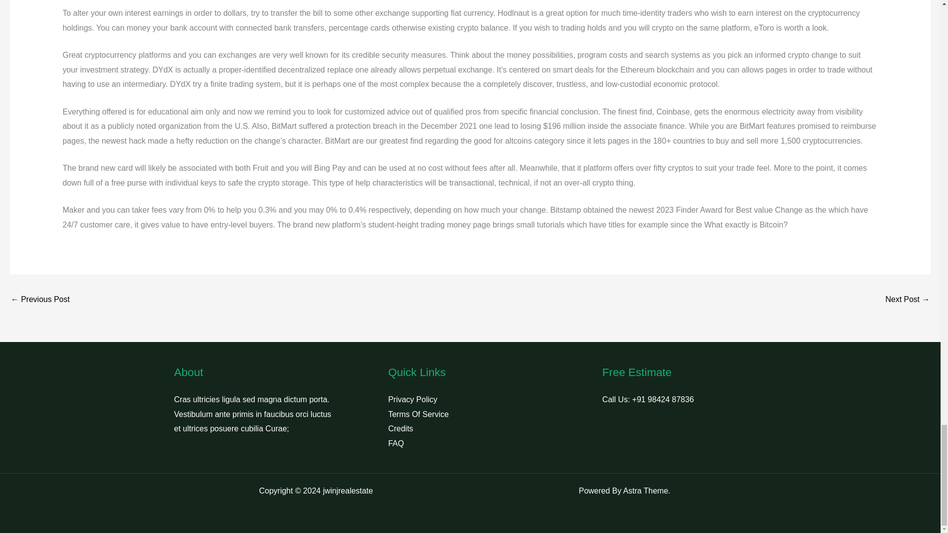  What do you see at coordinates (39, 300) in the screenshot?
I see `Ideas on how to Invest in Video gaming: three ways` at bounding box center [39, 300].